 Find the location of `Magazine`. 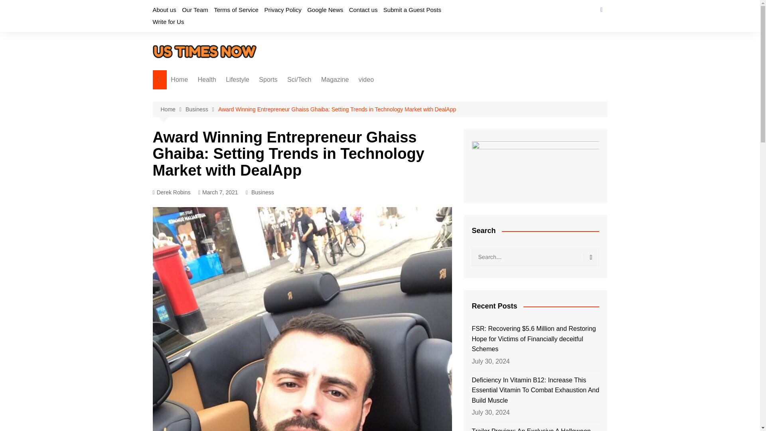

Magazine is located at coordinates (334, 80).